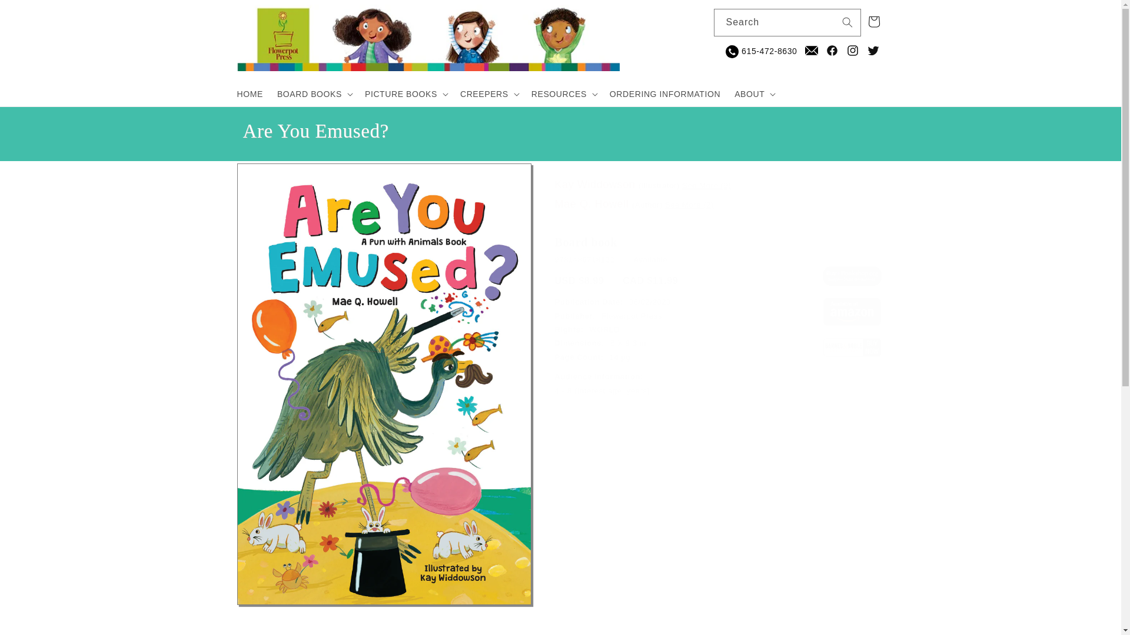  I want to click on Skip to content, so click(35, 14).